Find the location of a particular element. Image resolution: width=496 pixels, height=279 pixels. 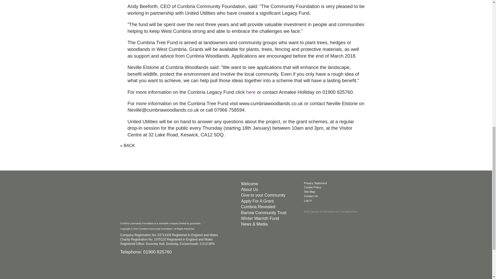

UK Community Foundations Member is located at coordinates (159, 271).